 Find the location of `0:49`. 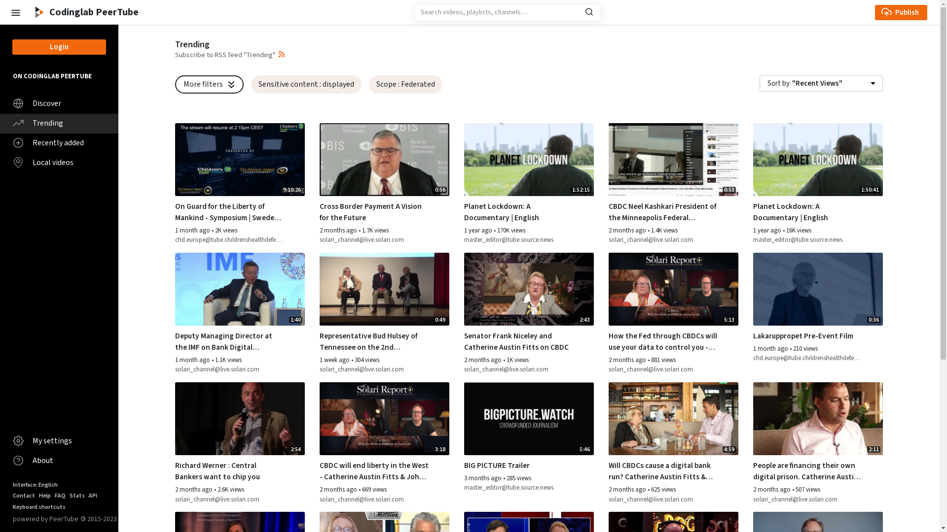

0:49 is located at coordinates (385, 289).